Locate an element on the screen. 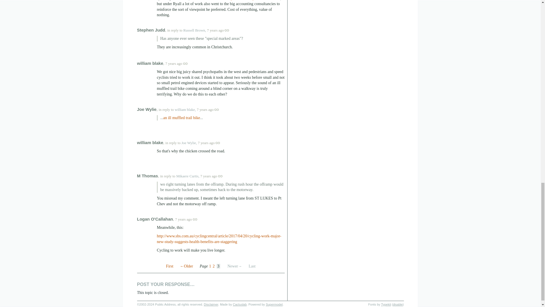 This screenshot has height=307, width=545. 10:54 Apr 30, 2017 is located at coordinates (183, 219).